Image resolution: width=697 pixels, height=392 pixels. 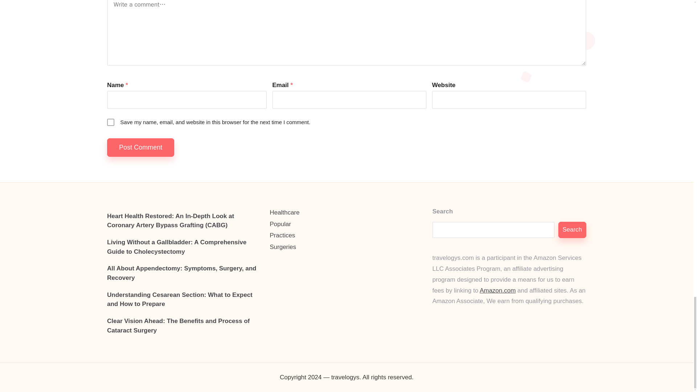 I want to click on Post Comment, so click(x=141, y=147).